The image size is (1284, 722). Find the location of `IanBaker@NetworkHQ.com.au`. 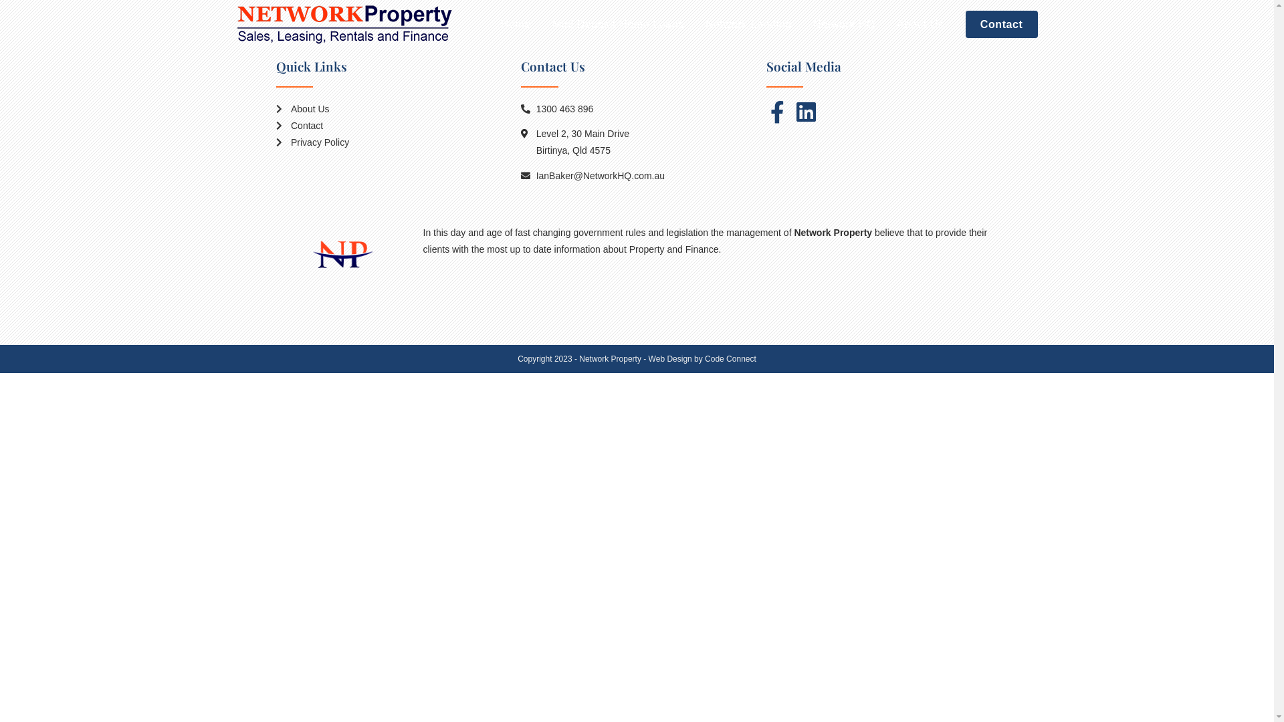

IanBaker@NetworkHQ.com.au is located at coordinates (637, 176).